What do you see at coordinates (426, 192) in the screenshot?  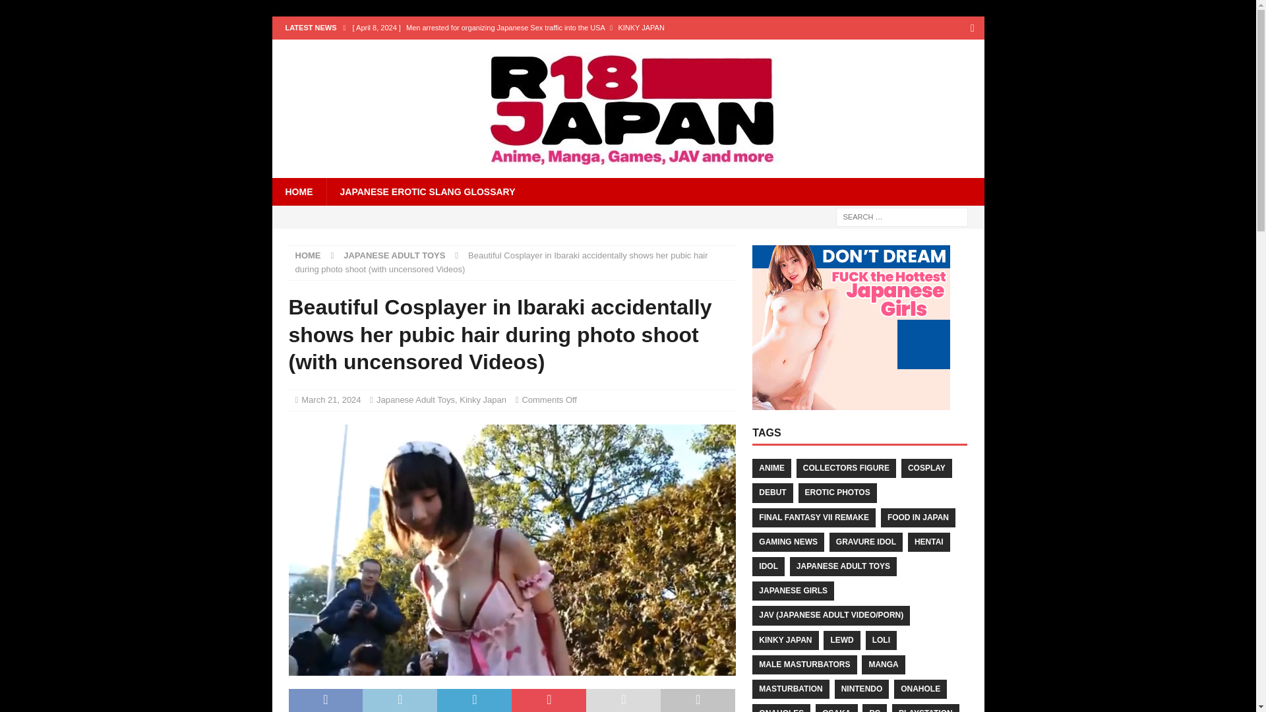 I see `JAPANESE EROTIC SLANG GLOSSARY` at bounding box center [426, 192].